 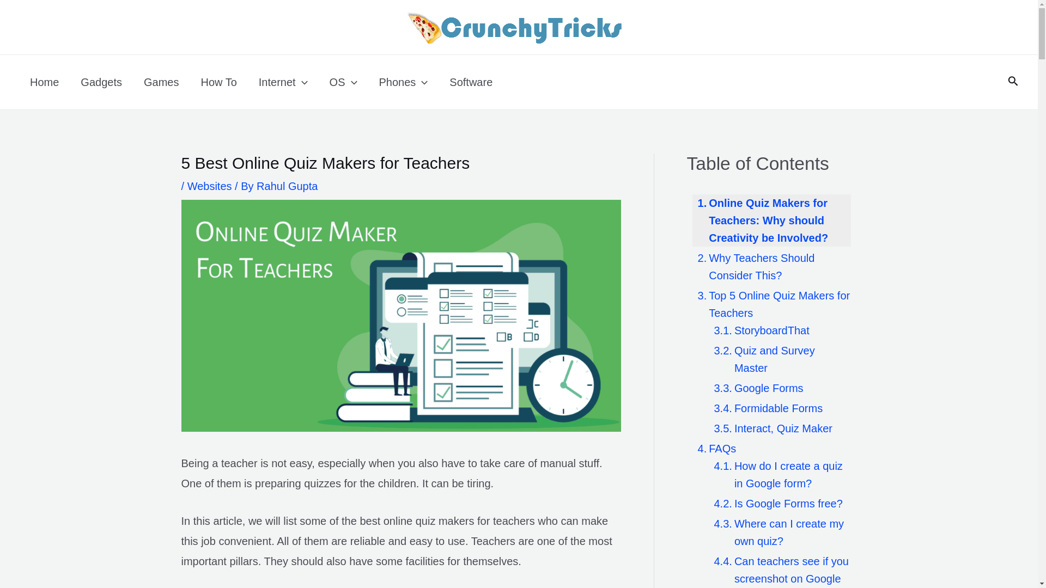 I want to click on Top 5 Online Quiz Makers for Teachers, so click(x=770, y=304).